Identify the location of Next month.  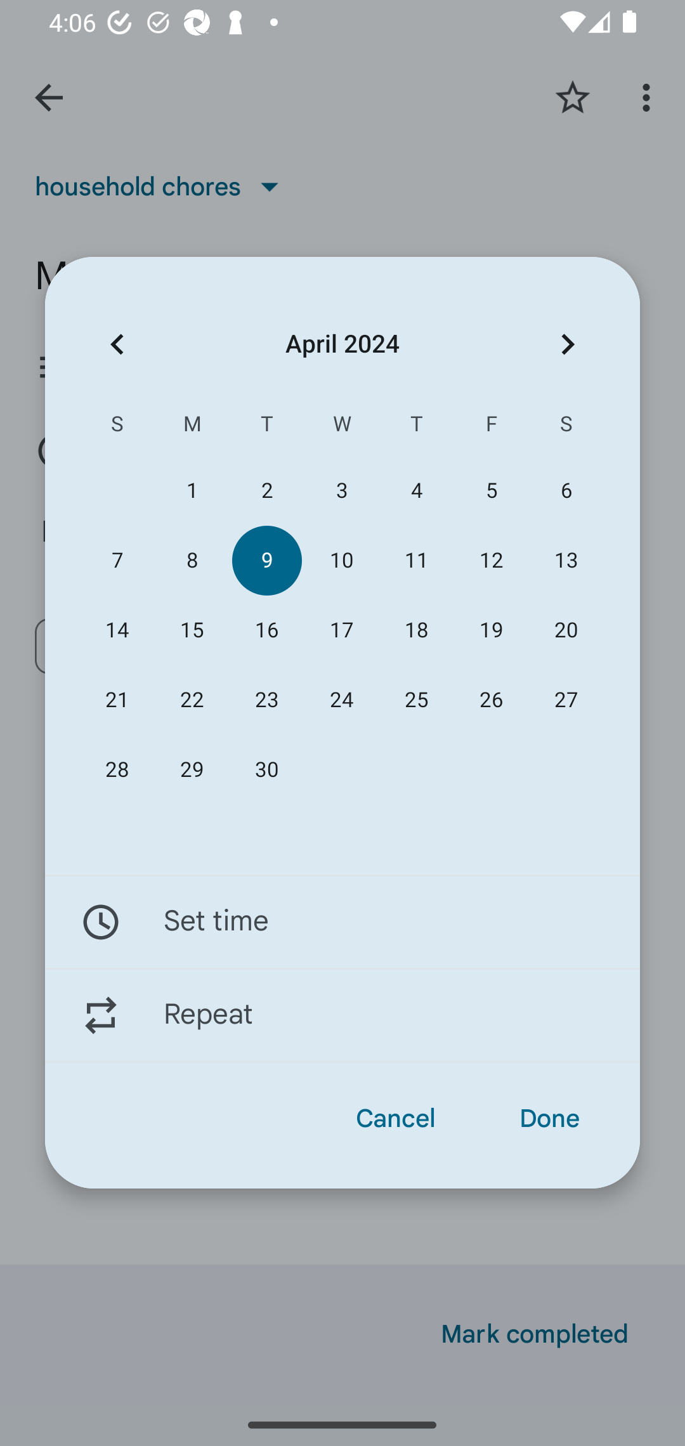
(568, 344).